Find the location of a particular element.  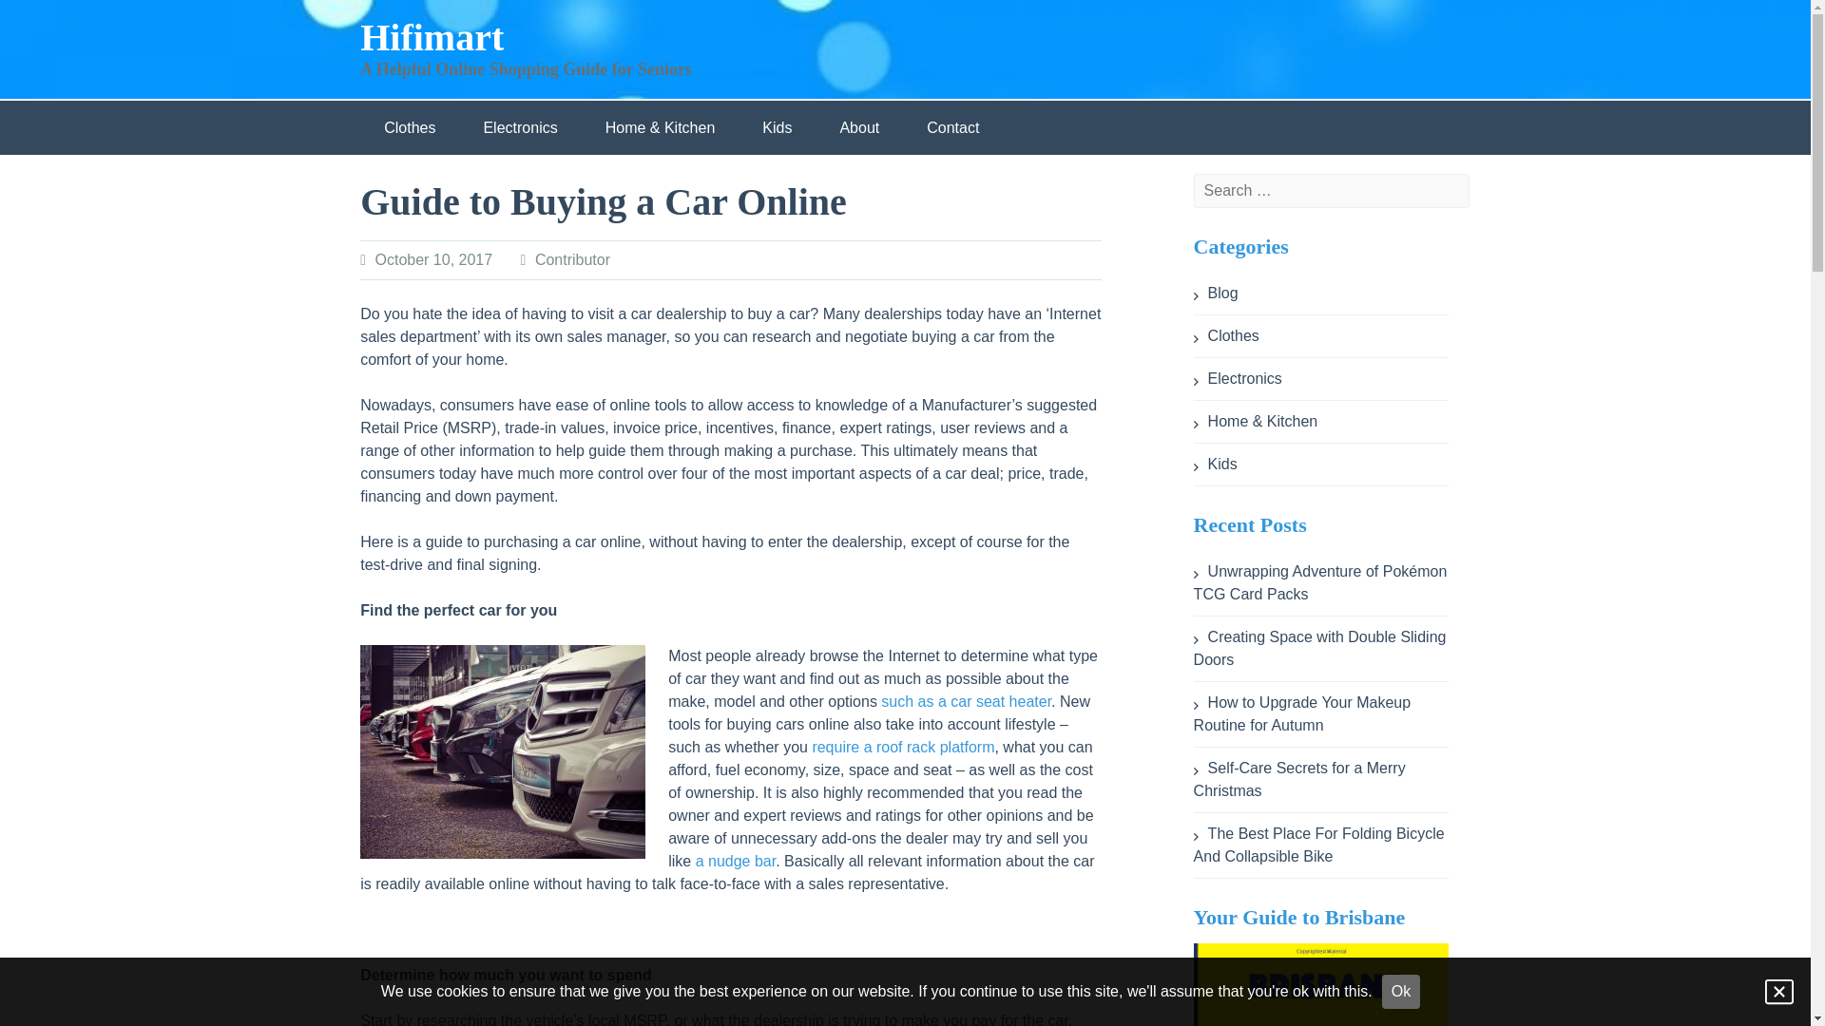

Kids is located at coordinates (778, 127).